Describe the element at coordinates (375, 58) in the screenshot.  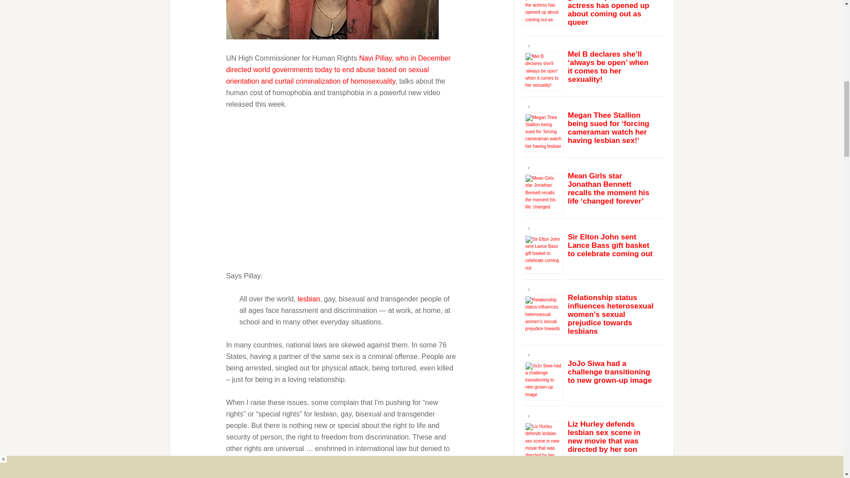
I see `Navi Pillay` at that location.